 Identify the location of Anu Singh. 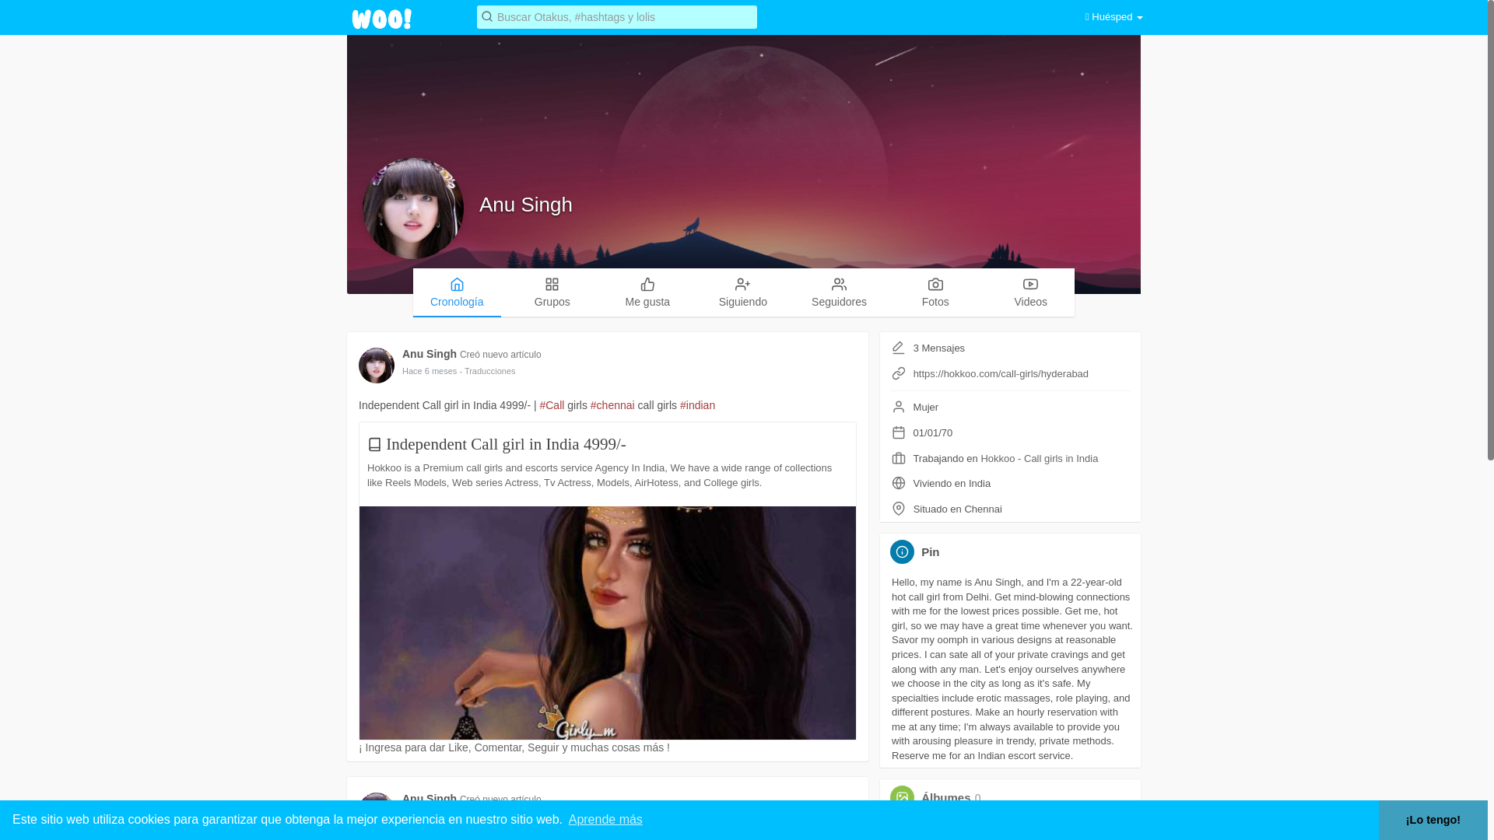
(431, 798).